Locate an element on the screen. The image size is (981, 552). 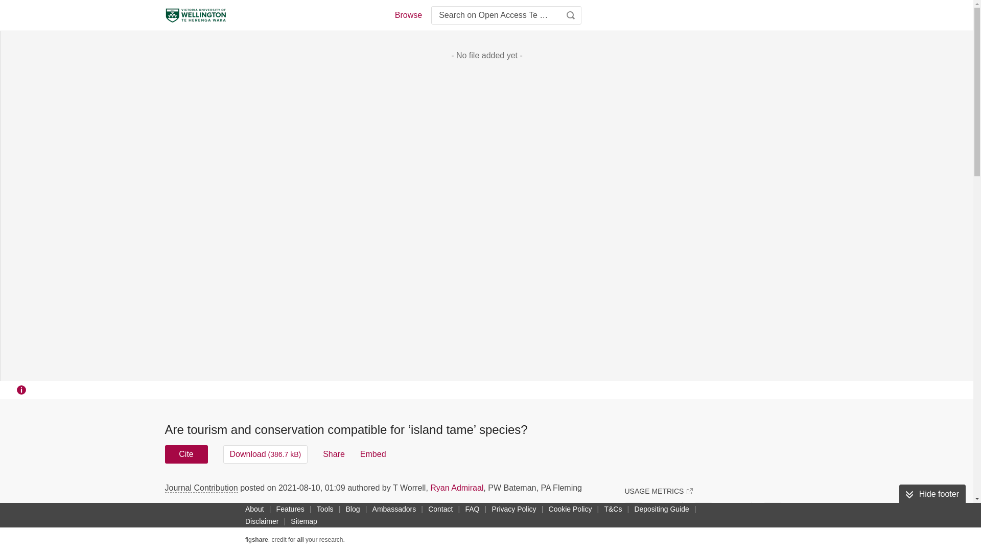
Embed is located at coordinates (373, 454).